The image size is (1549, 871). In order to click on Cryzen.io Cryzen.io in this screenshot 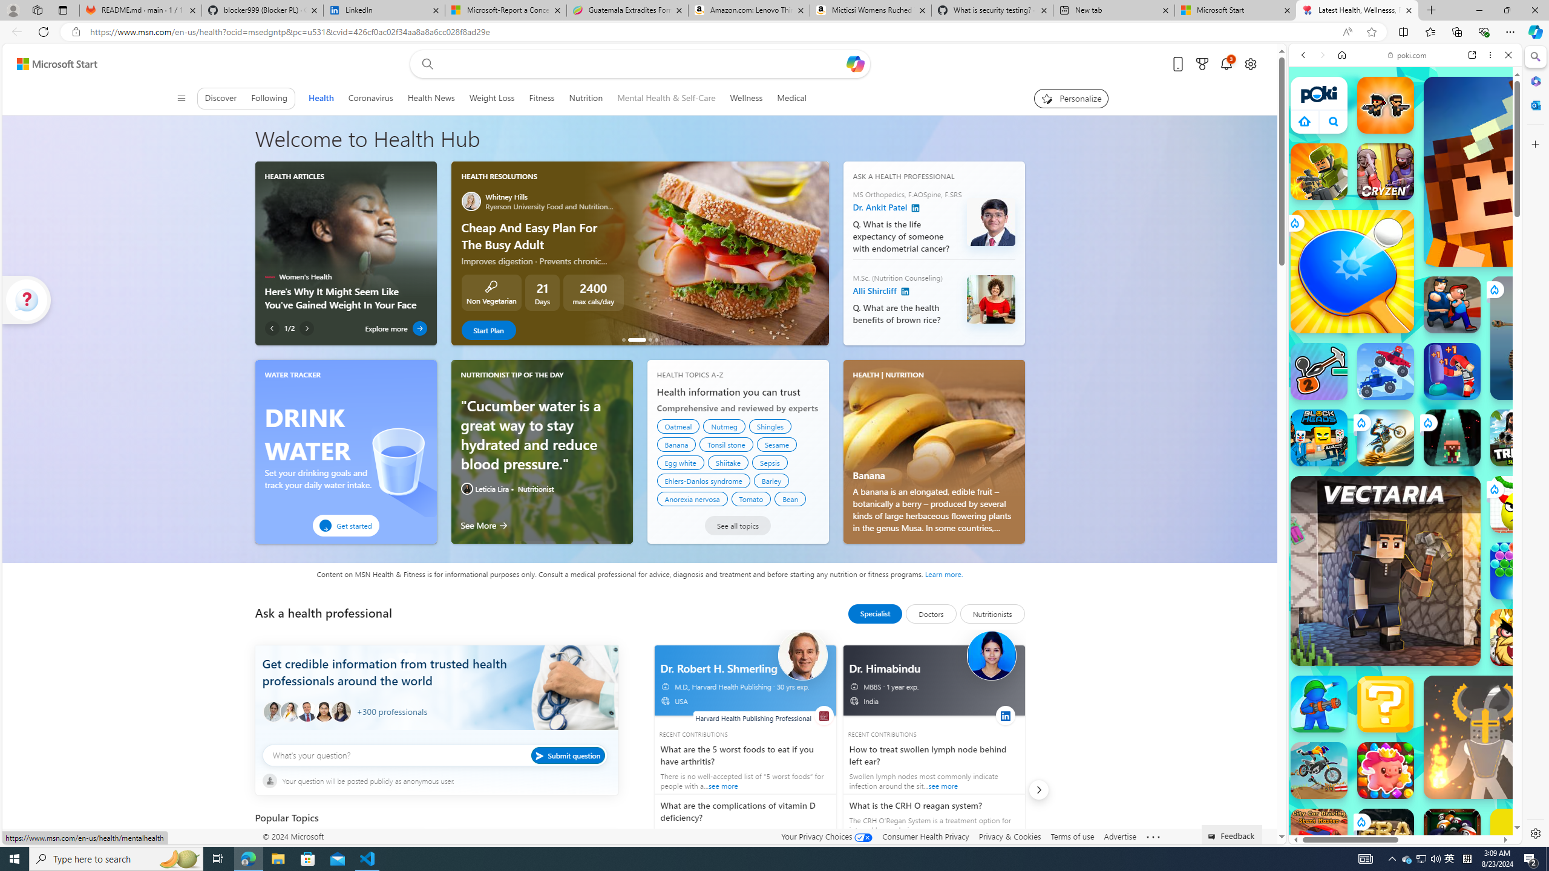, I will do `click(1386, 172)`.